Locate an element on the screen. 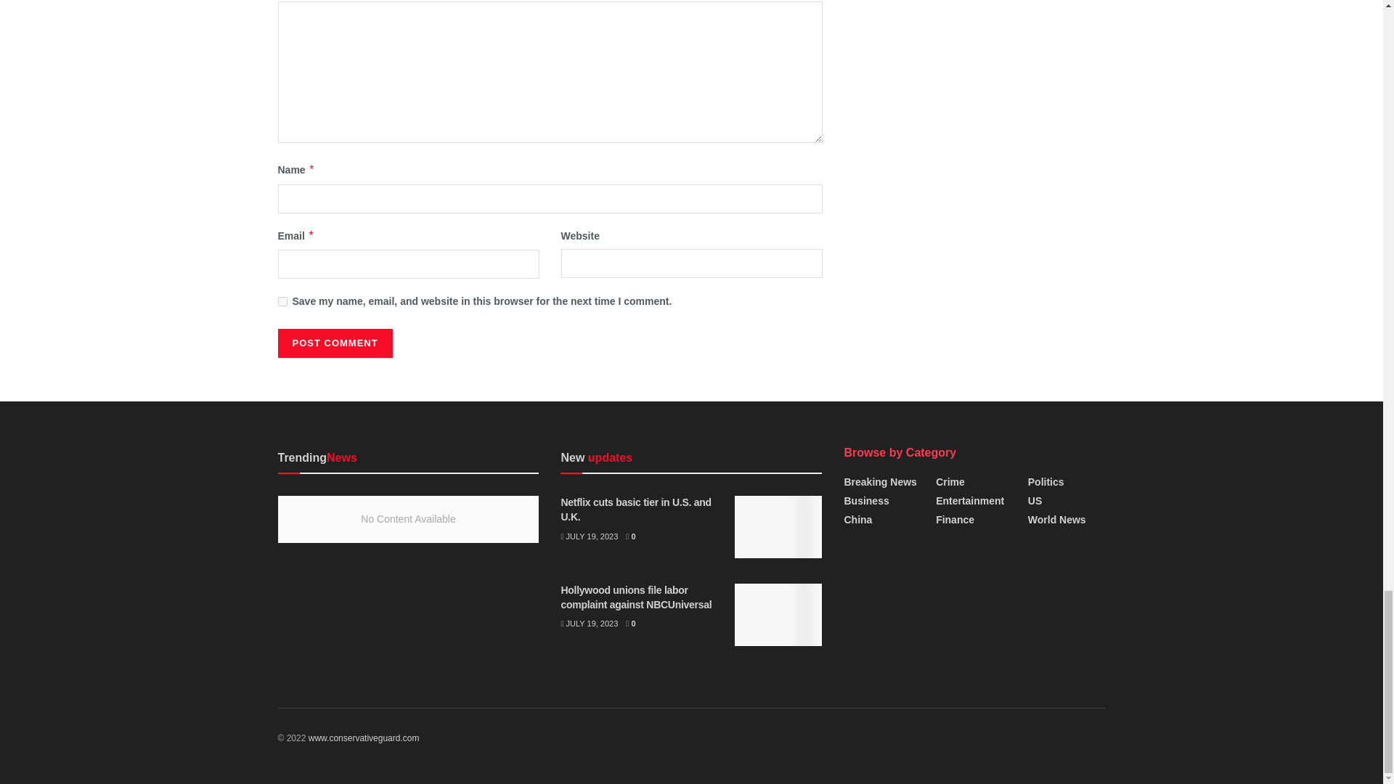 This screenshot has width=1394, height=784. Post Comment is located at coordinates (334, 343).